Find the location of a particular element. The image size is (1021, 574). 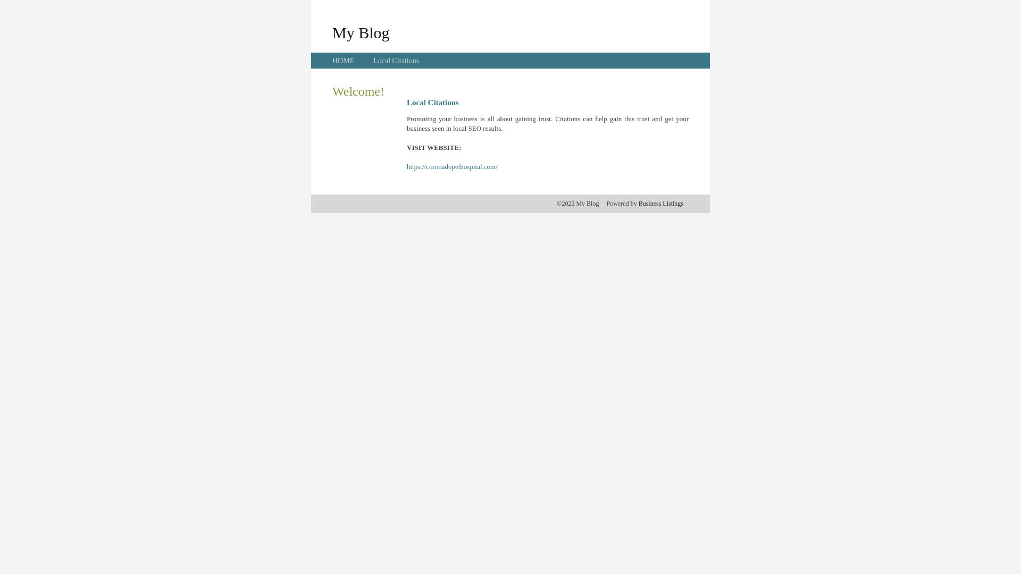

Business Listings is located at coordinates (661, 204).